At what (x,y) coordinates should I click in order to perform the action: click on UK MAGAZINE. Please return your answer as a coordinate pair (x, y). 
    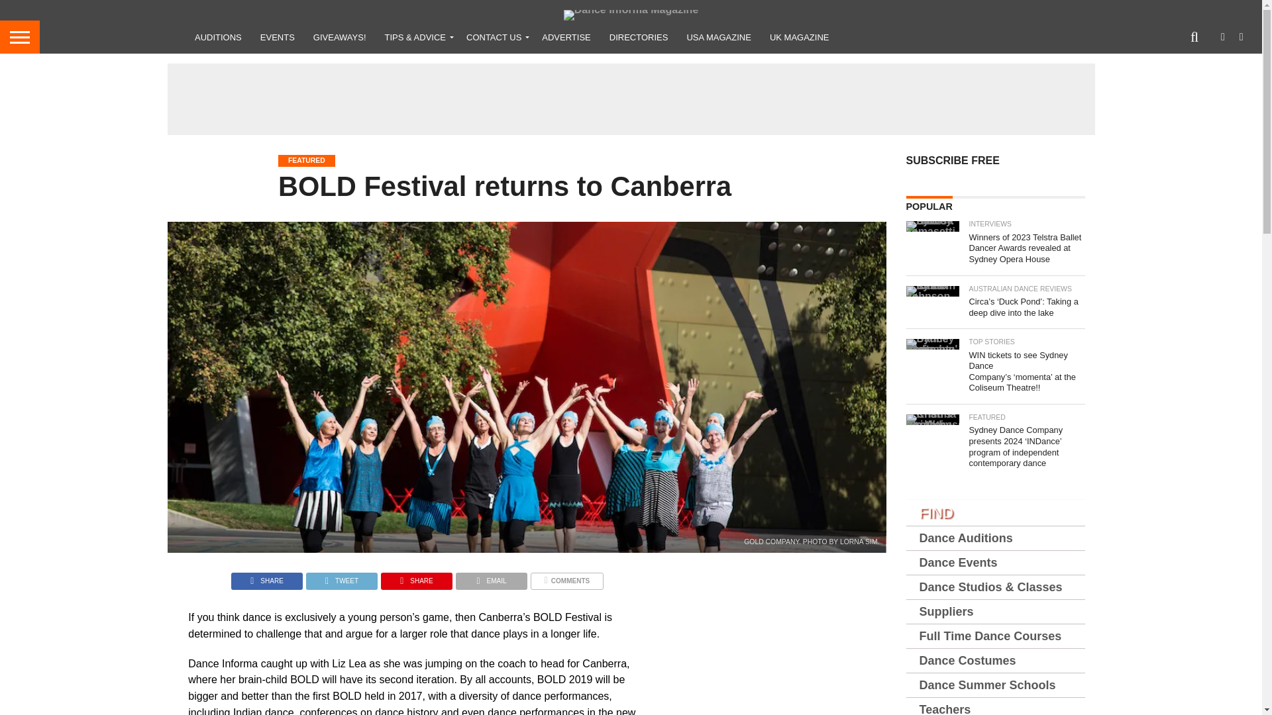
    Looking at the image, I should click on (799, 37).